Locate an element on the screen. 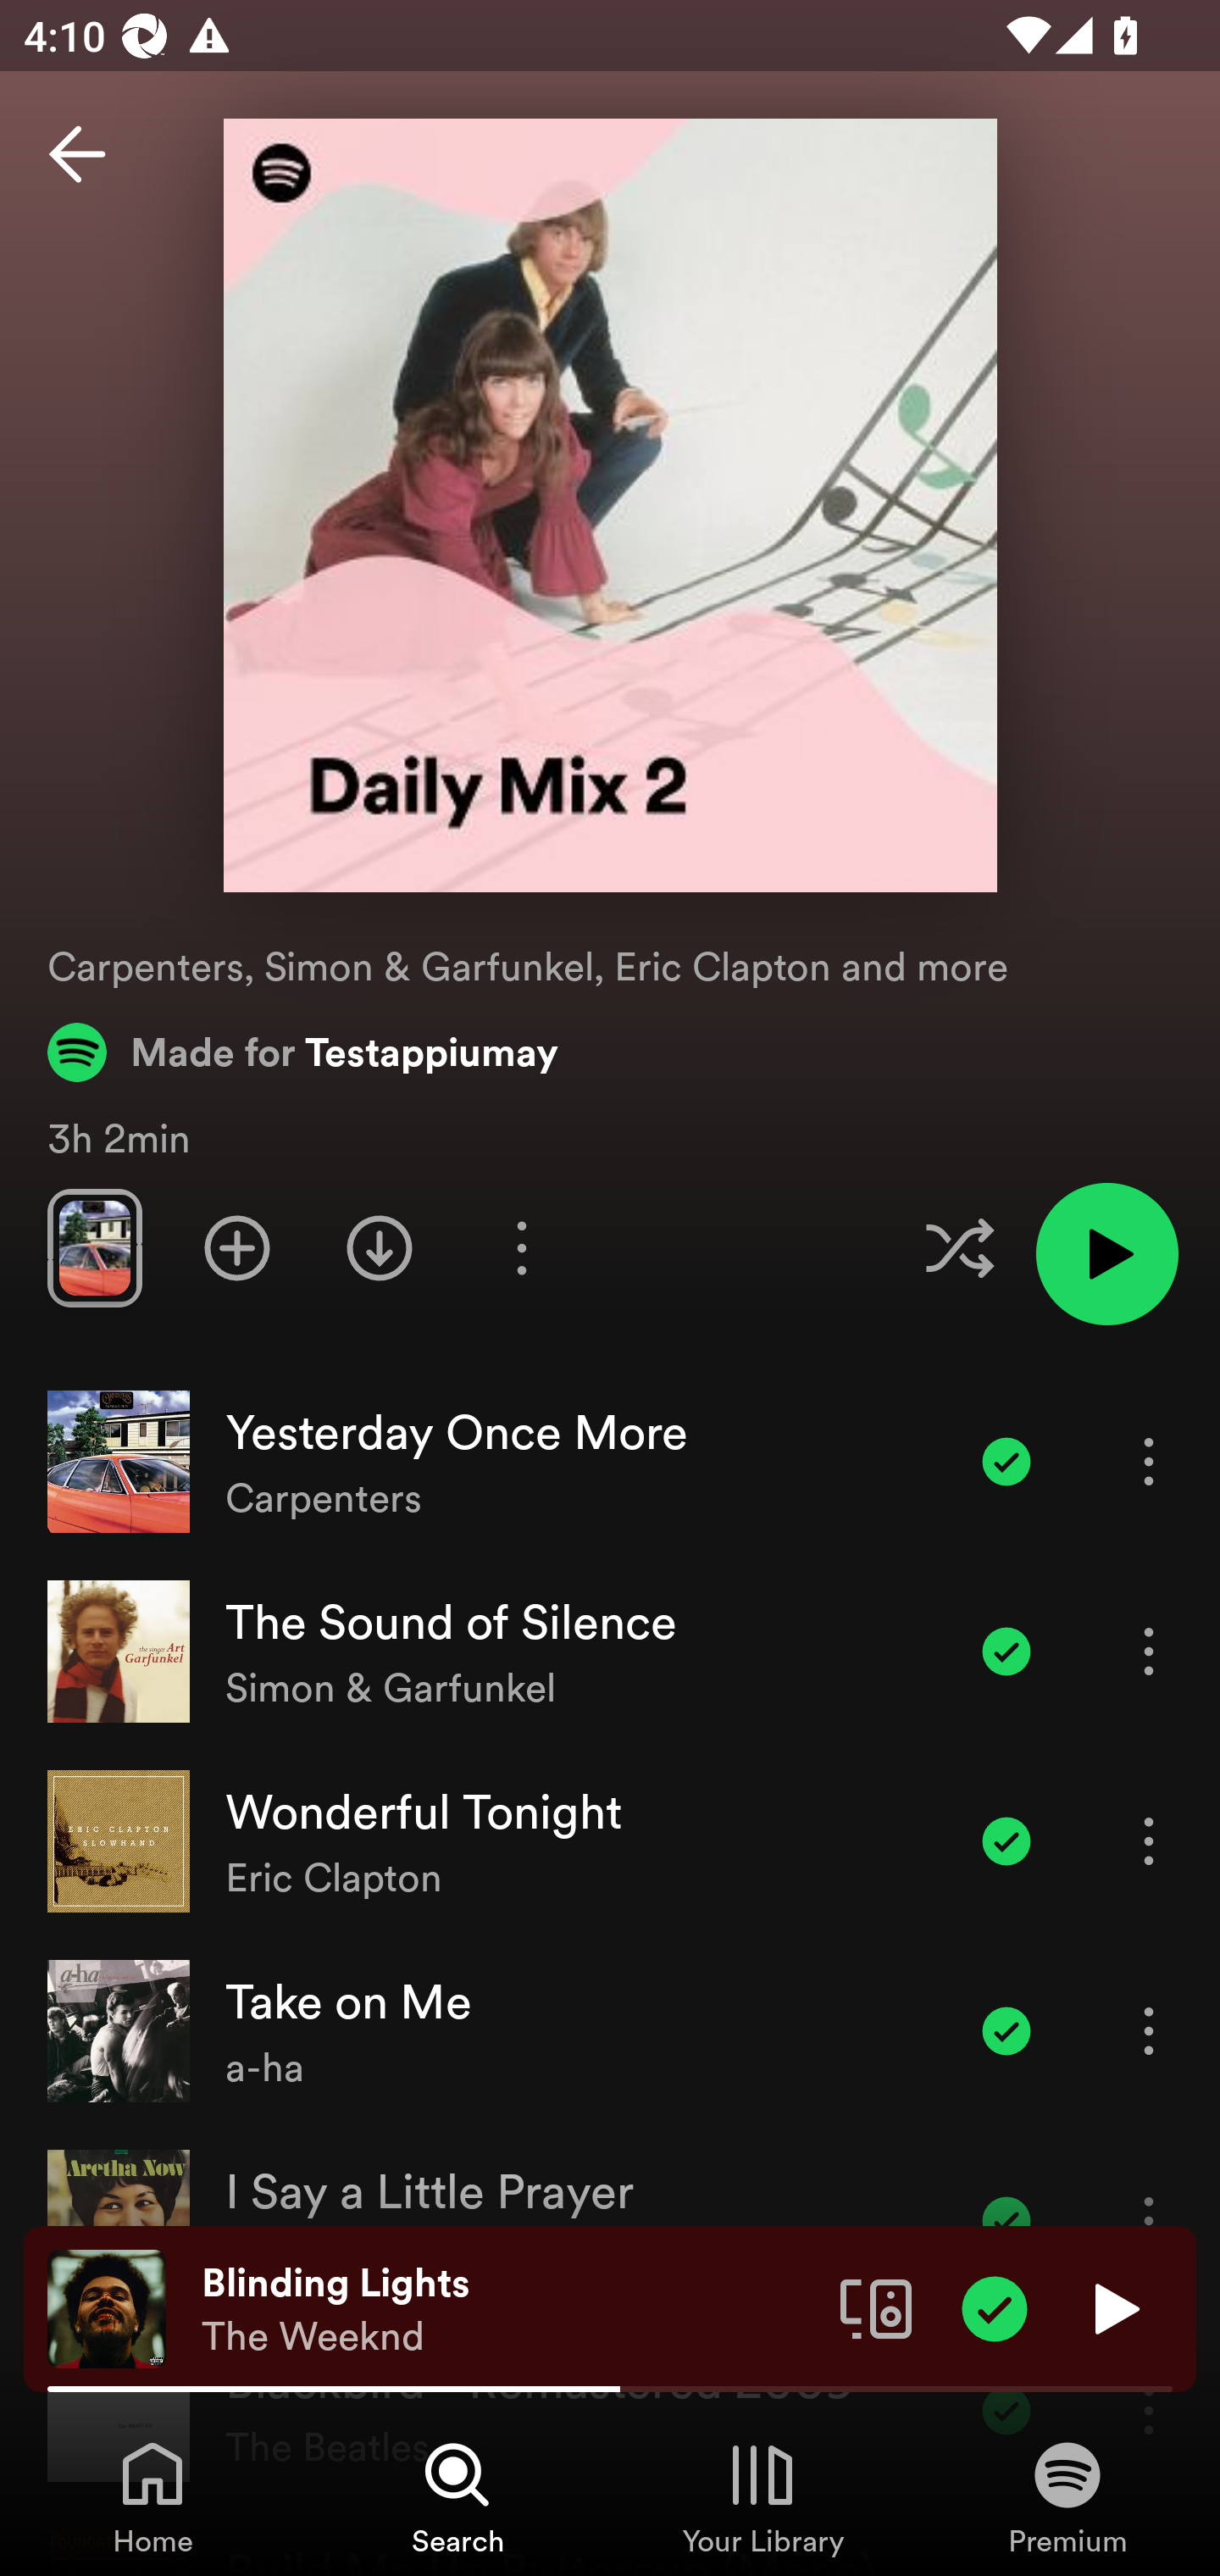 The height and width of the screenshot is (2576, 1220). Item added is located at coordinates (1006, 2030).